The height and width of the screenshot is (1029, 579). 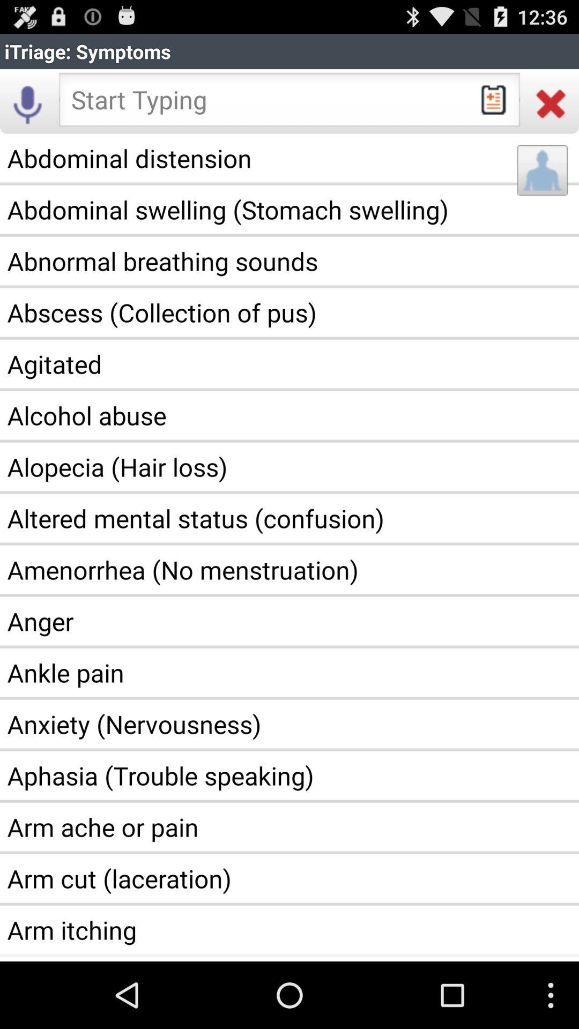 What do you see at coordinates (289, 312) in the screenshot?
I see `tap icon below the abnormal breathing sounds icon` at bounding box center [289, 312].